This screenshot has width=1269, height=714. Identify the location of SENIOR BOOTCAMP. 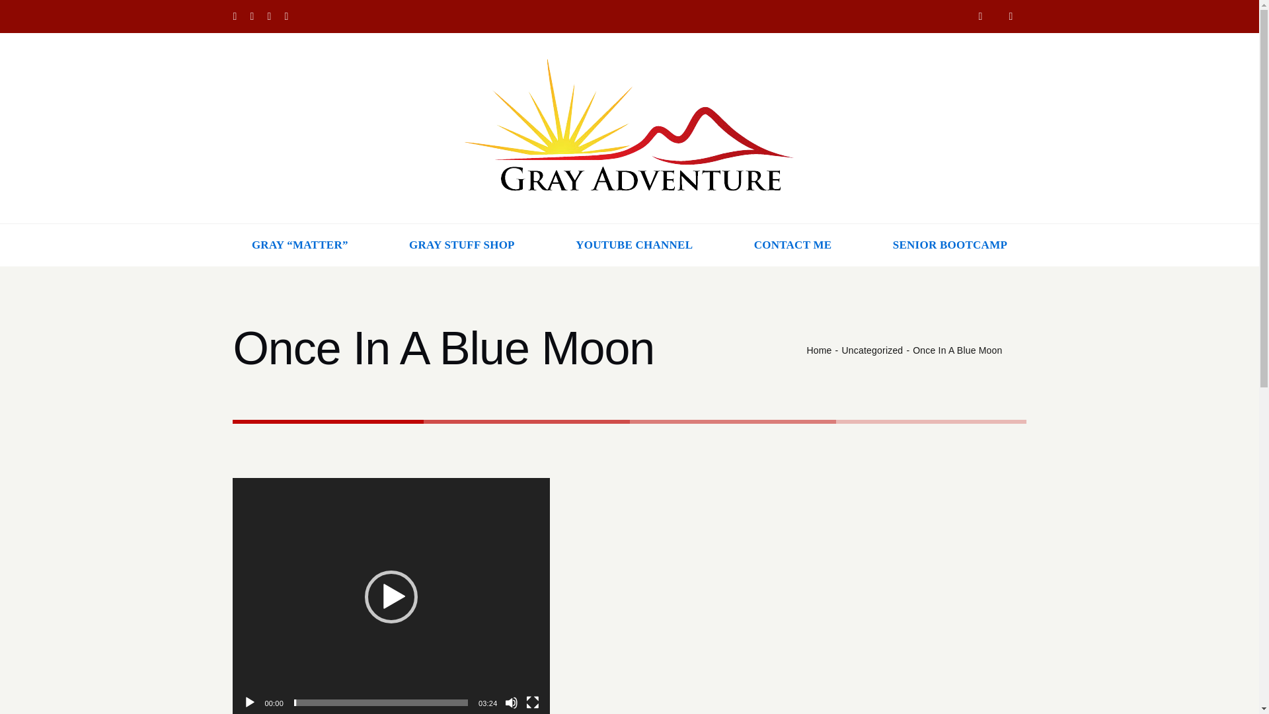
(950, 245).